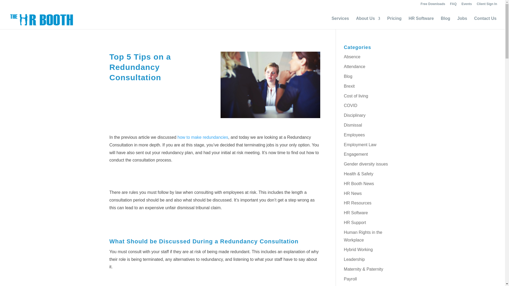 This screenshot has height=286, width=509. What do you see at coordinates (394, 23) in the screenshot?
I see `Pricing` at bounding box center [394, 23].